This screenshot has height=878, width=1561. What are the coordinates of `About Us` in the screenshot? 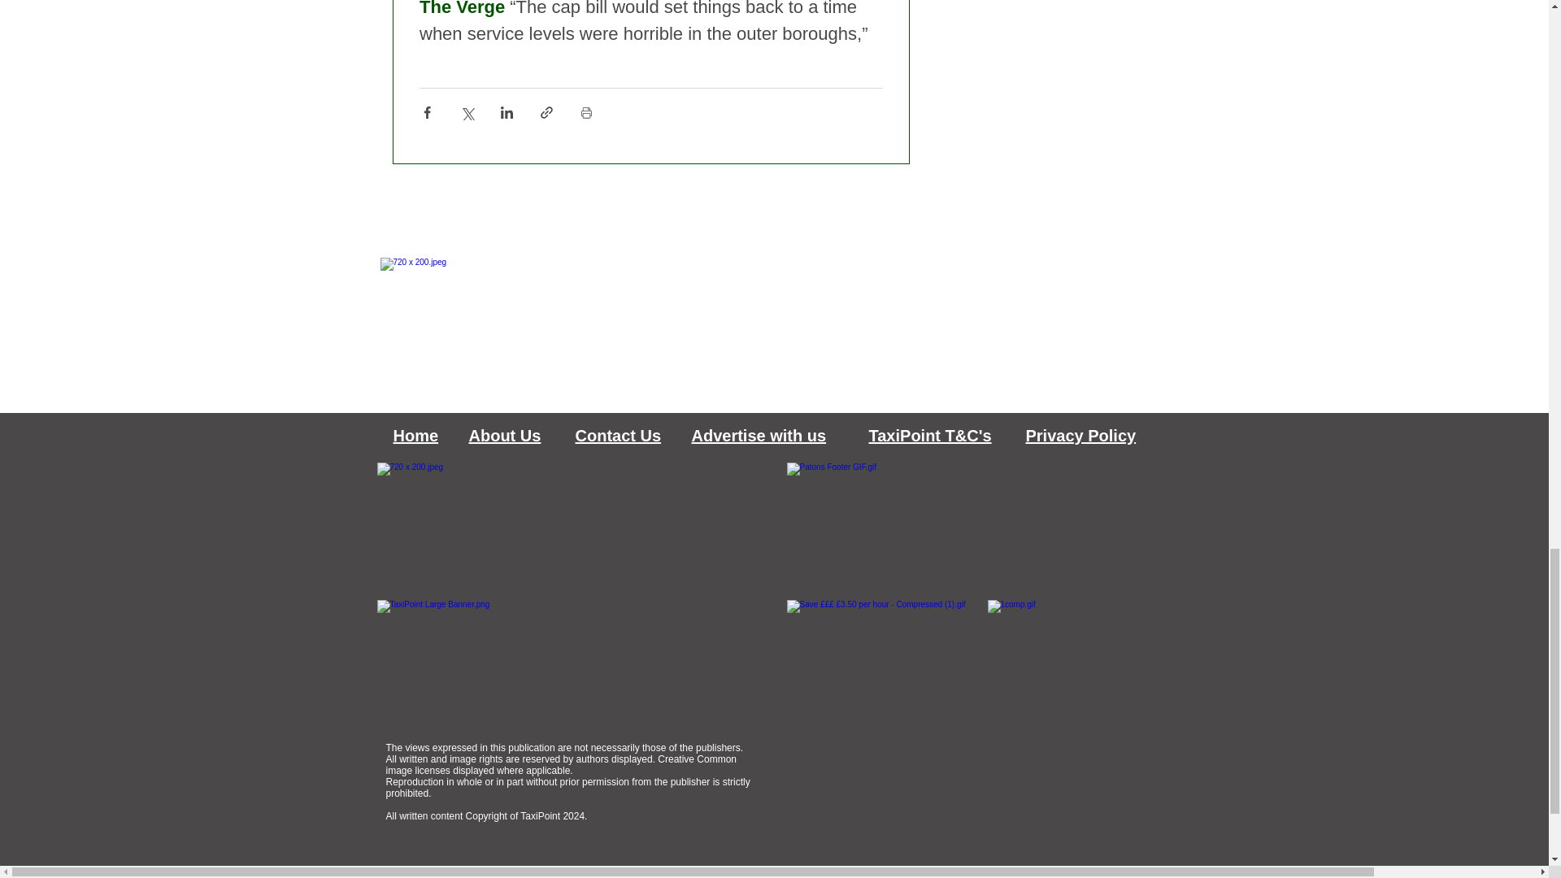 It's located at (504, 435).